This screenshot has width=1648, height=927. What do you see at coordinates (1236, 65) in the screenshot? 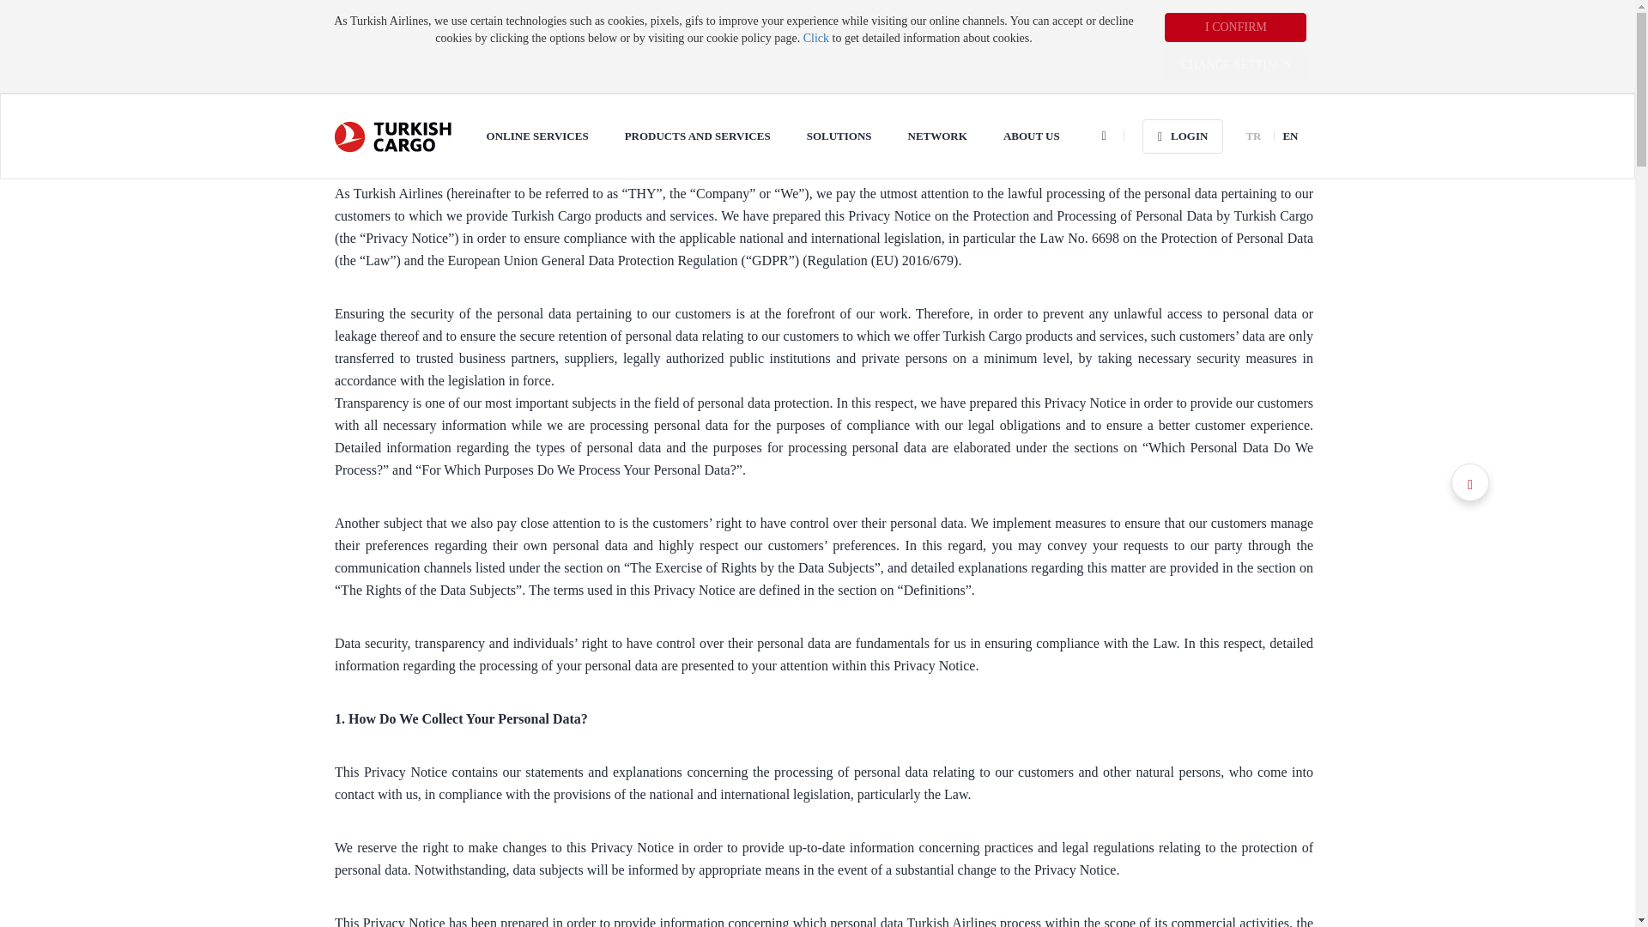
I see `CHANGE SETTINGS` at bounding box center [1236, 65].